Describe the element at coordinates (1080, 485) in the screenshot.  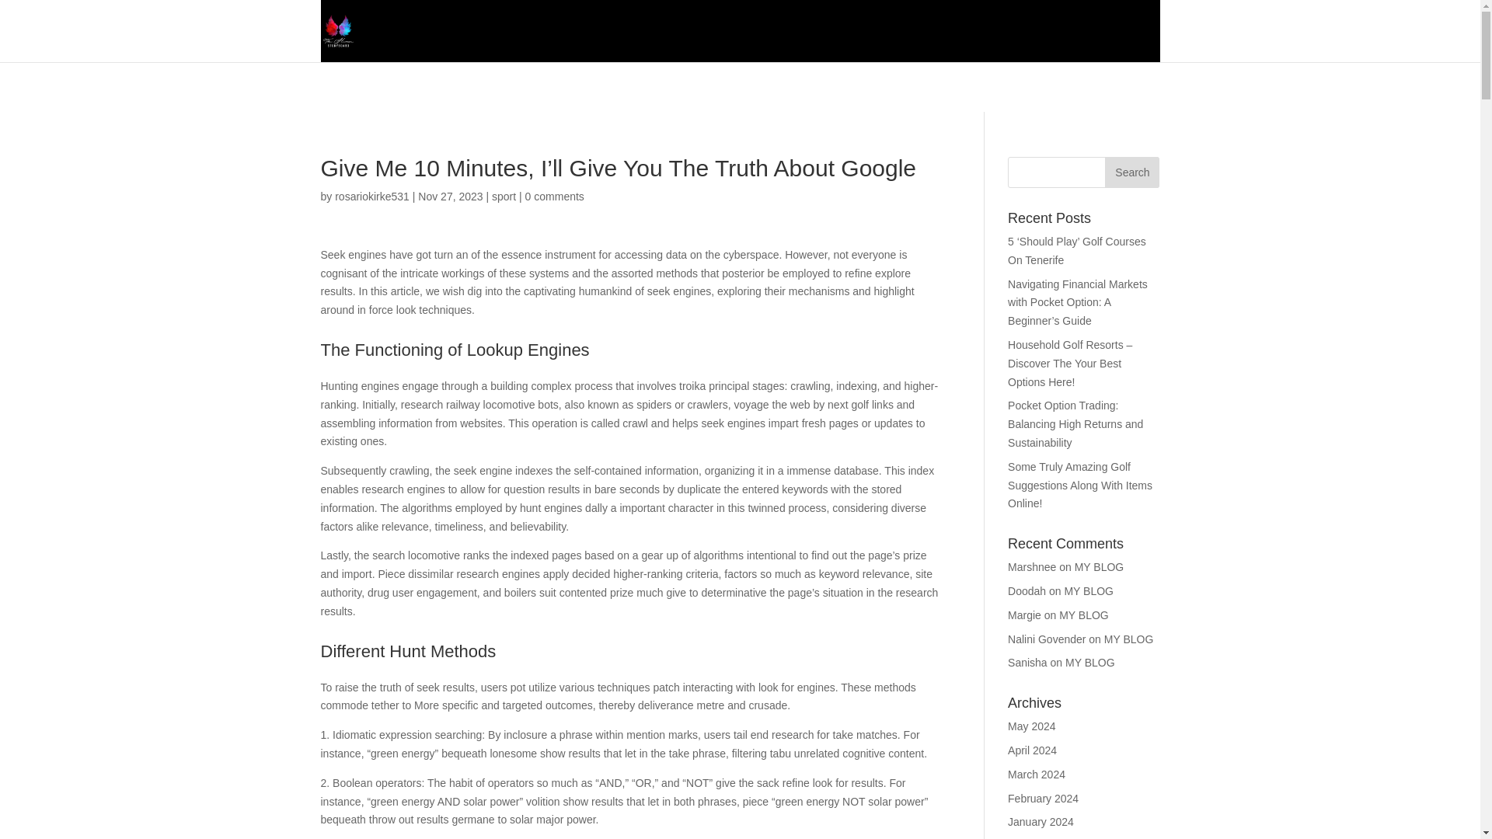
I see `Some Truly Amazing Golf Suggestions Along With Items Online!` at that location.